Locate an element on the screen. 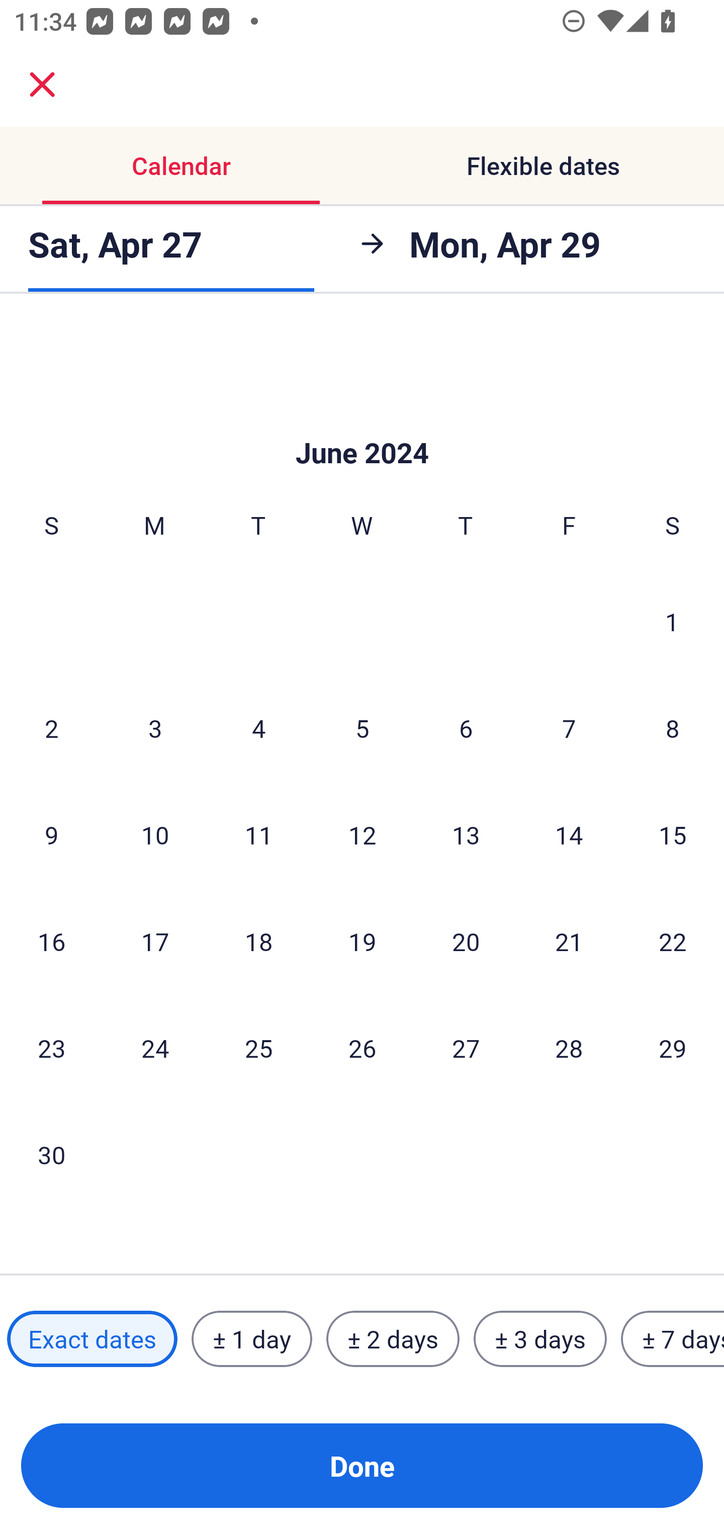 This screenshot has height=1529, width=724. ± 7 days is located at coordinates (673, 1338).